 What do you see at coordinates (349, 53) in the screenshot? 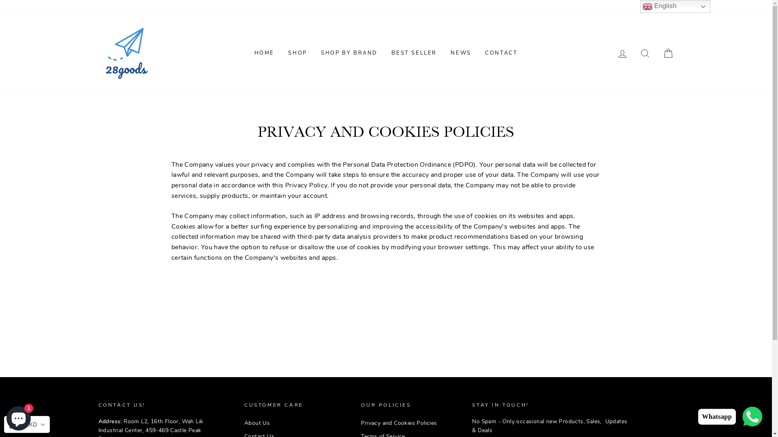
I see `SHOP BY BRAND` at bounding box center [349, 53].